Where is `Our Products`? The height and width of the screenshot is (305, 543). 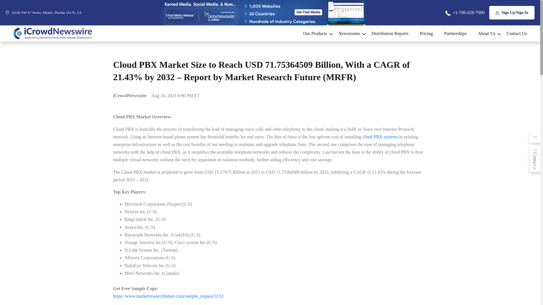
Our Products is located at coordinates (315, 33).